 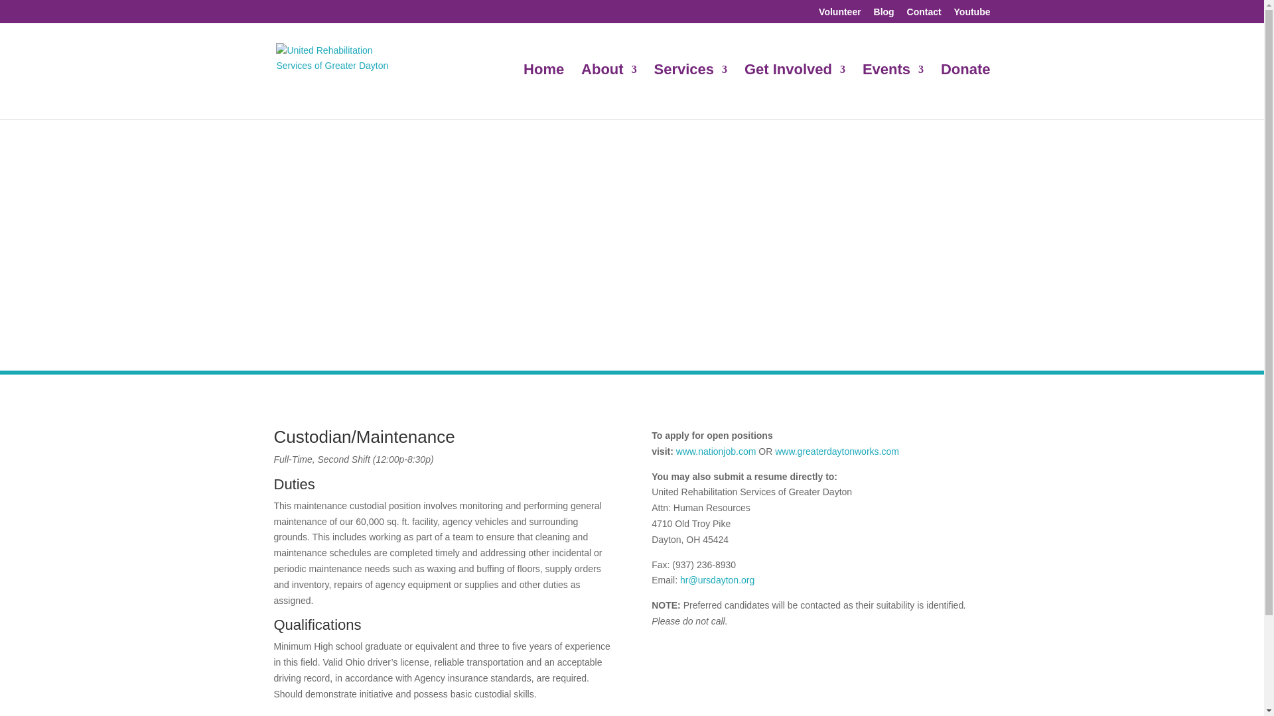 What do you see at coordinates (609, 92) in the screenshot?
I see `About` at bounding box center [609, 92].